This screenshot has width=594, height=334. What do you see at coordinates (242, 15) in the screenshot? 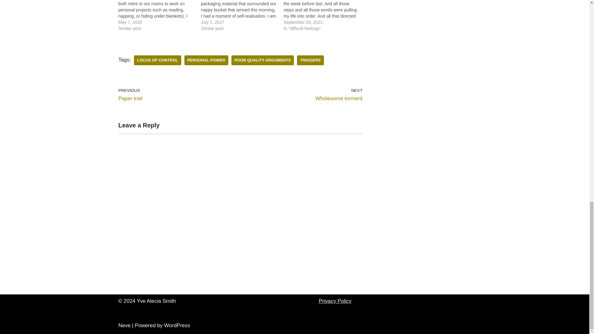
I see `A flash of insight` at bounding box center [242, 15].